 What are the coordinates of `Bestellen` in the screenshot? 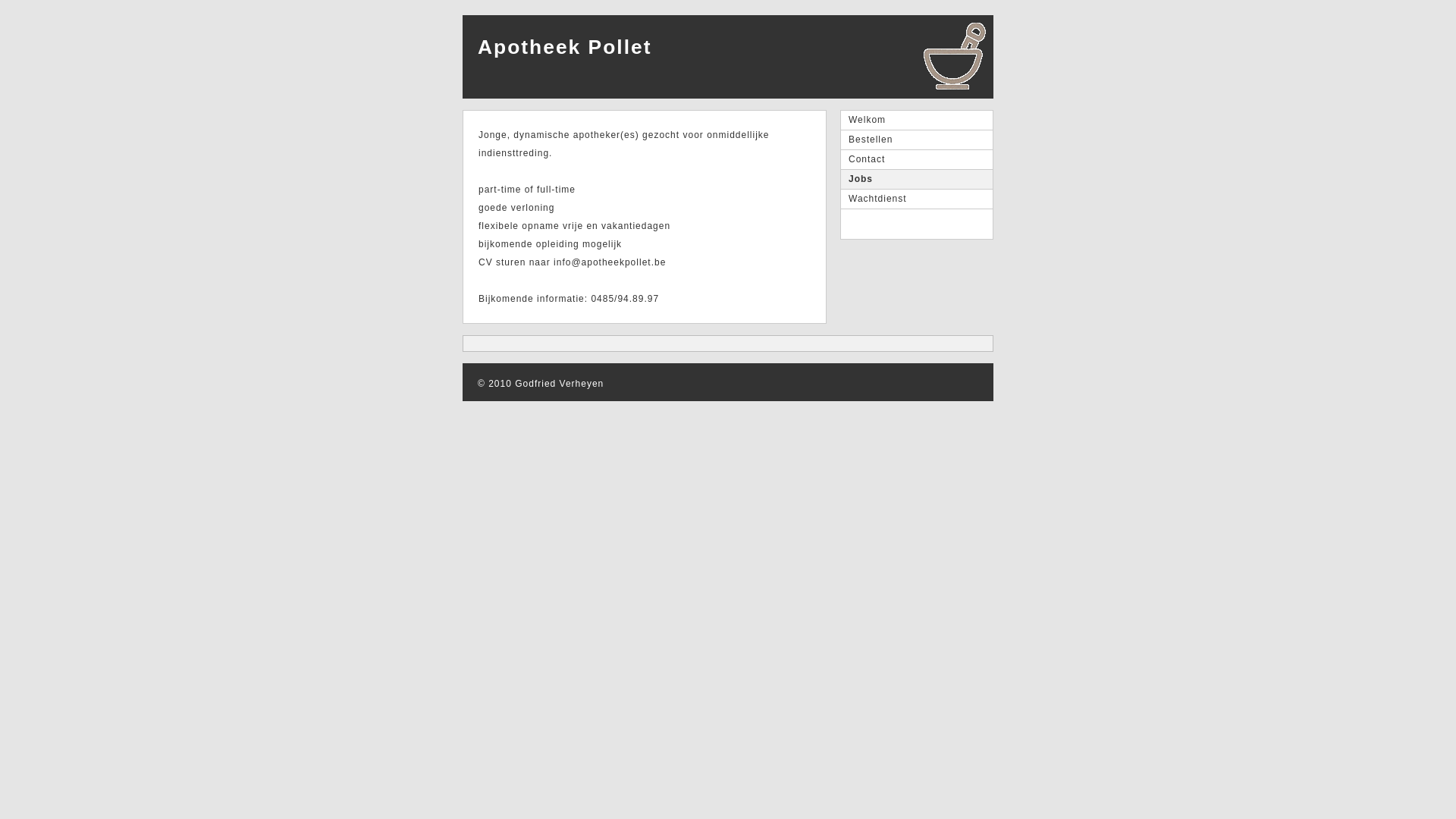 It's located at (917, 140).